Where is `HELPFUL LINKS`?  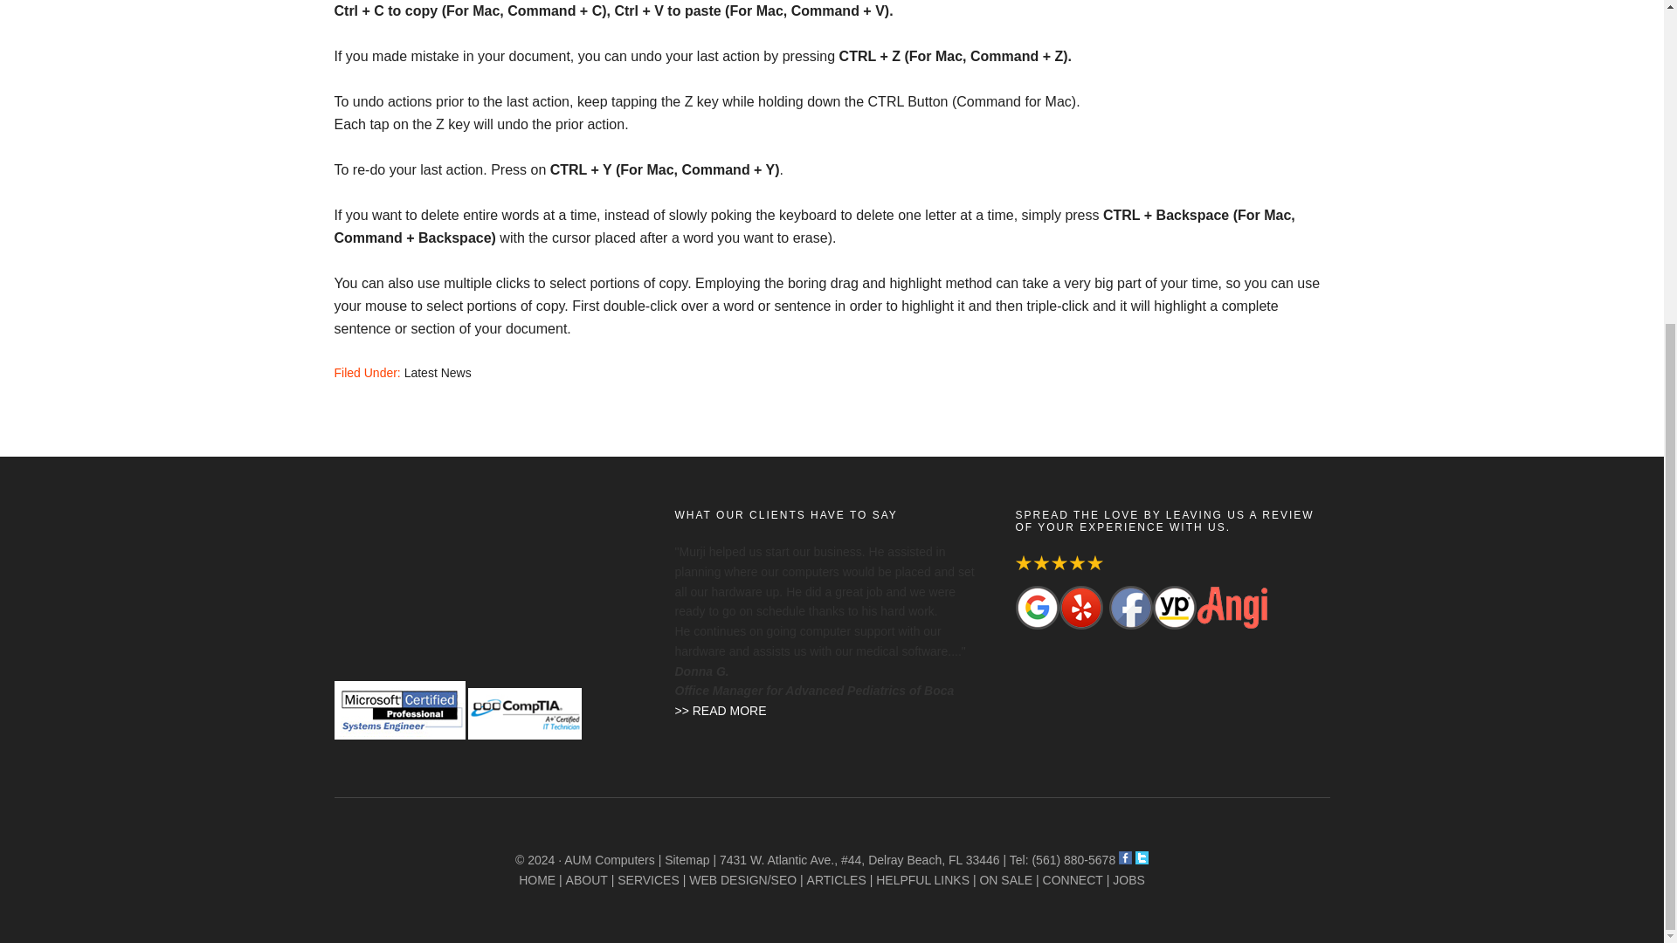
HELPFUL LINKS is located at coordinates (922, 880).